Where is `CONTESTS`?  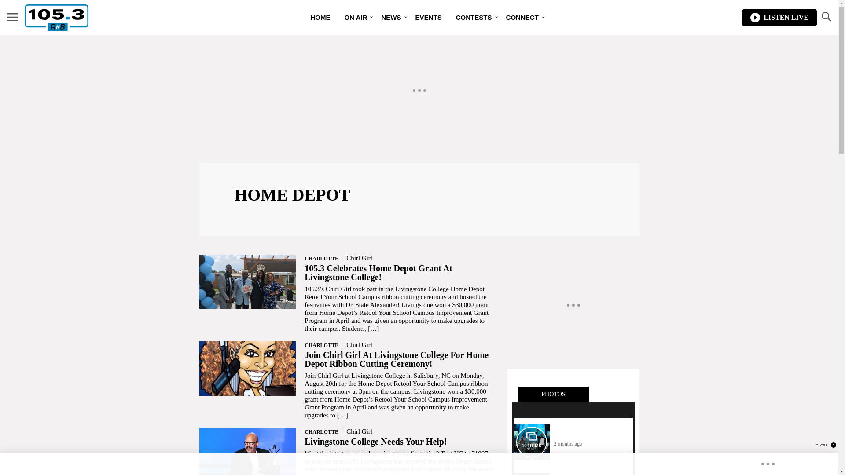 CONTESTS is located at coordinates (474, 18).